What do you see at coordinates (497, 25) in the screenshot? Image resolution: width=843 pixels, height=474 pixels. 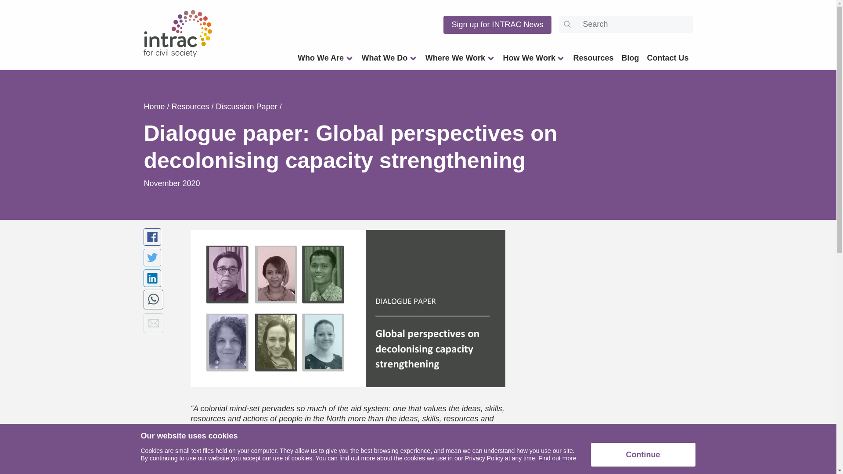 I see `Sign up for INTRAC News` at bounding box center [497, 25].